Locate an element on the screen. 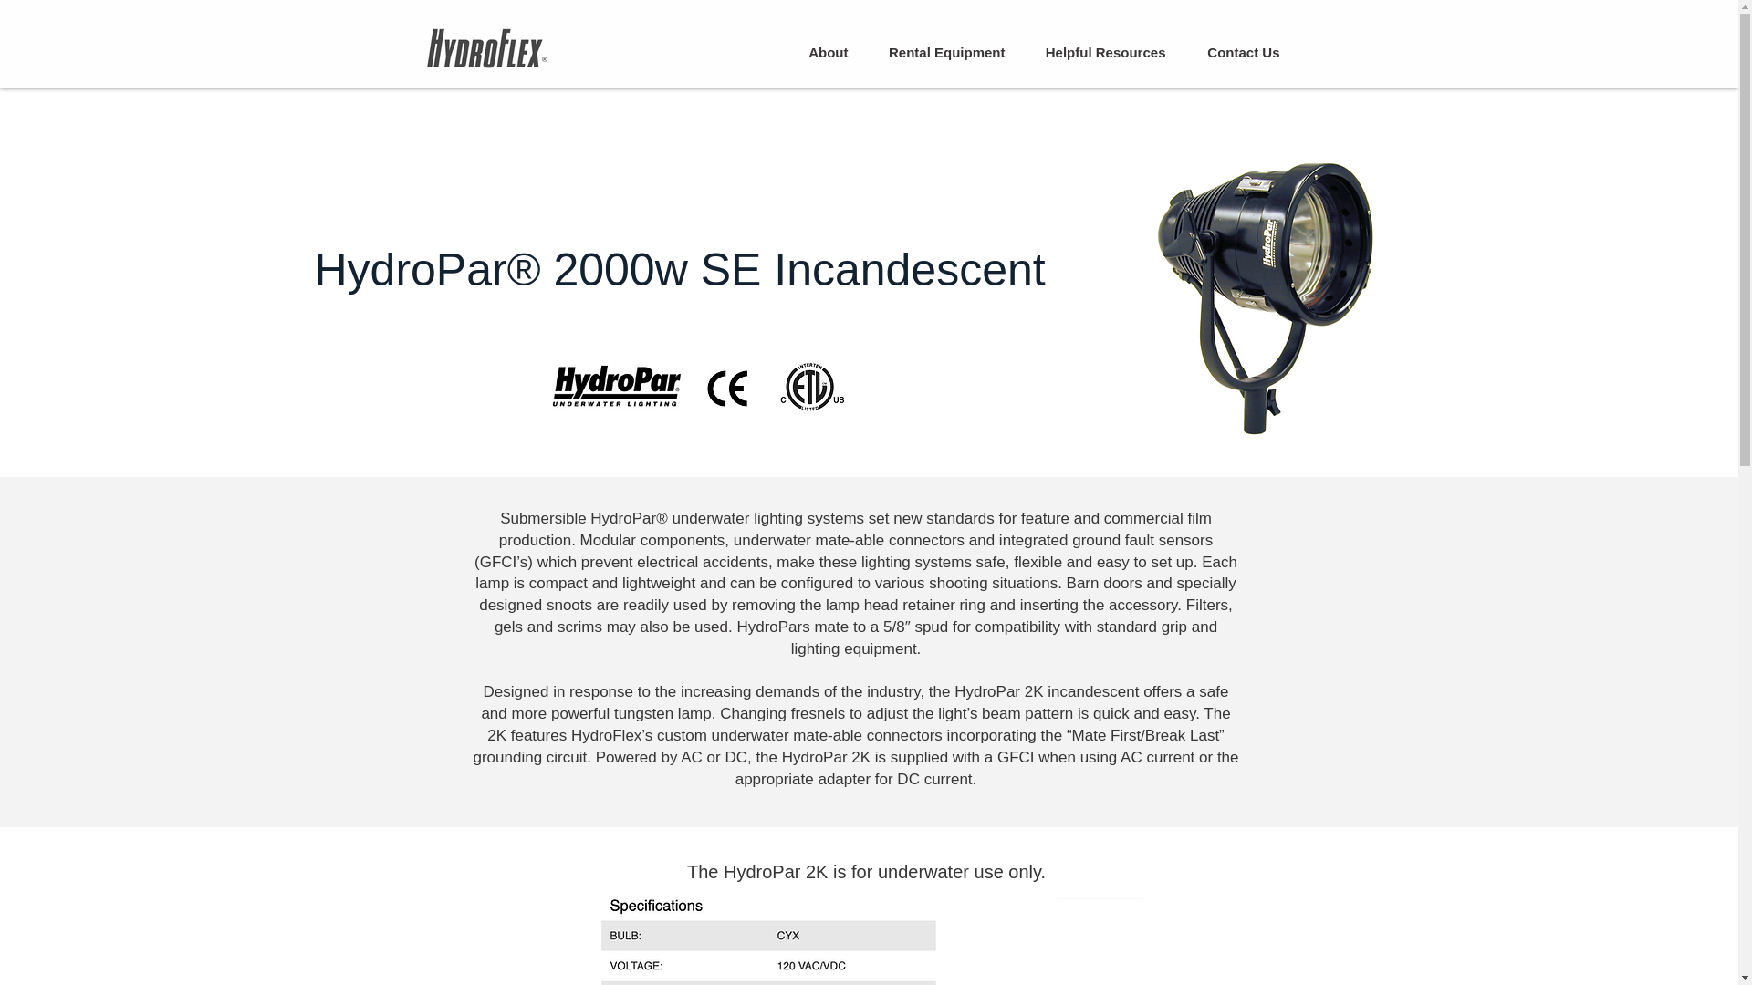  About is located at coordinates (817, 51).